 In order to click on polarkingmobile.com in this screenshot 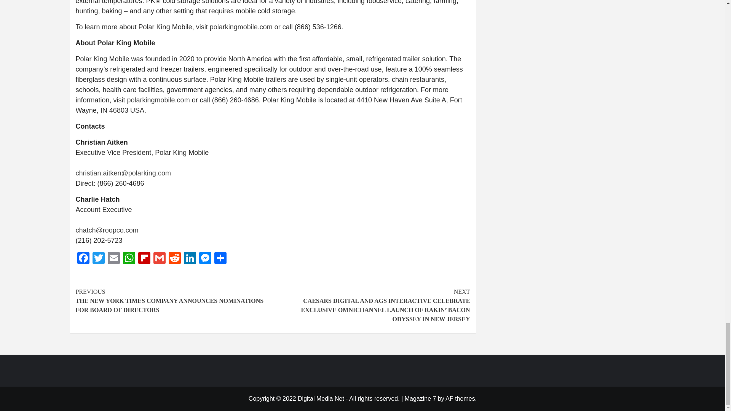, I will do `click(158, 100)`.